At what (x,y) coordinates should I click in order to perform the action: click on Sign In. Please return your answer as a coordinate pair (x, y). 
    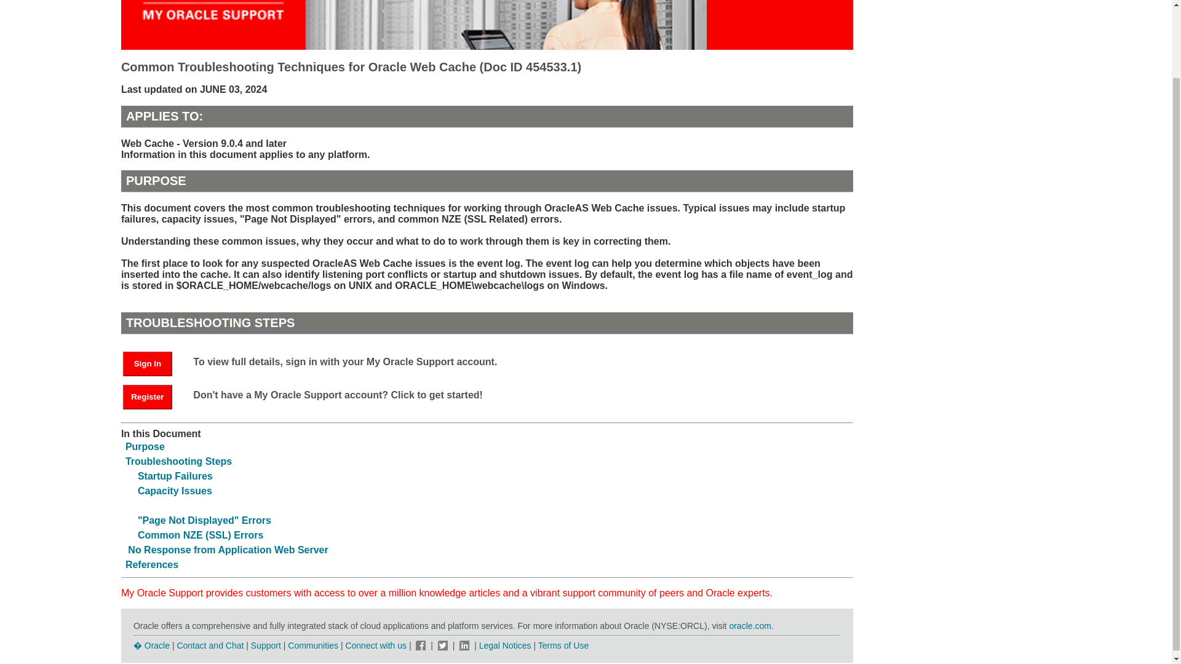
    Looking at the image, I should click on (148, 364).